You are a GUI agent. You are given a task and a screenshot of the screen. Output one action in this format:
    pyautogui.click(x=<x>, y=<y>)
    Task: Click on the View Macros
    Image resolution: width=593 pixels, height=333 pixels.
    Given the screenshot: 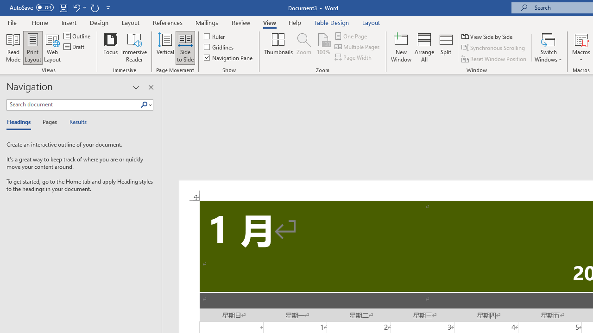 What is the action you would take?
    pyautogui.click(x=581, y=39)
    